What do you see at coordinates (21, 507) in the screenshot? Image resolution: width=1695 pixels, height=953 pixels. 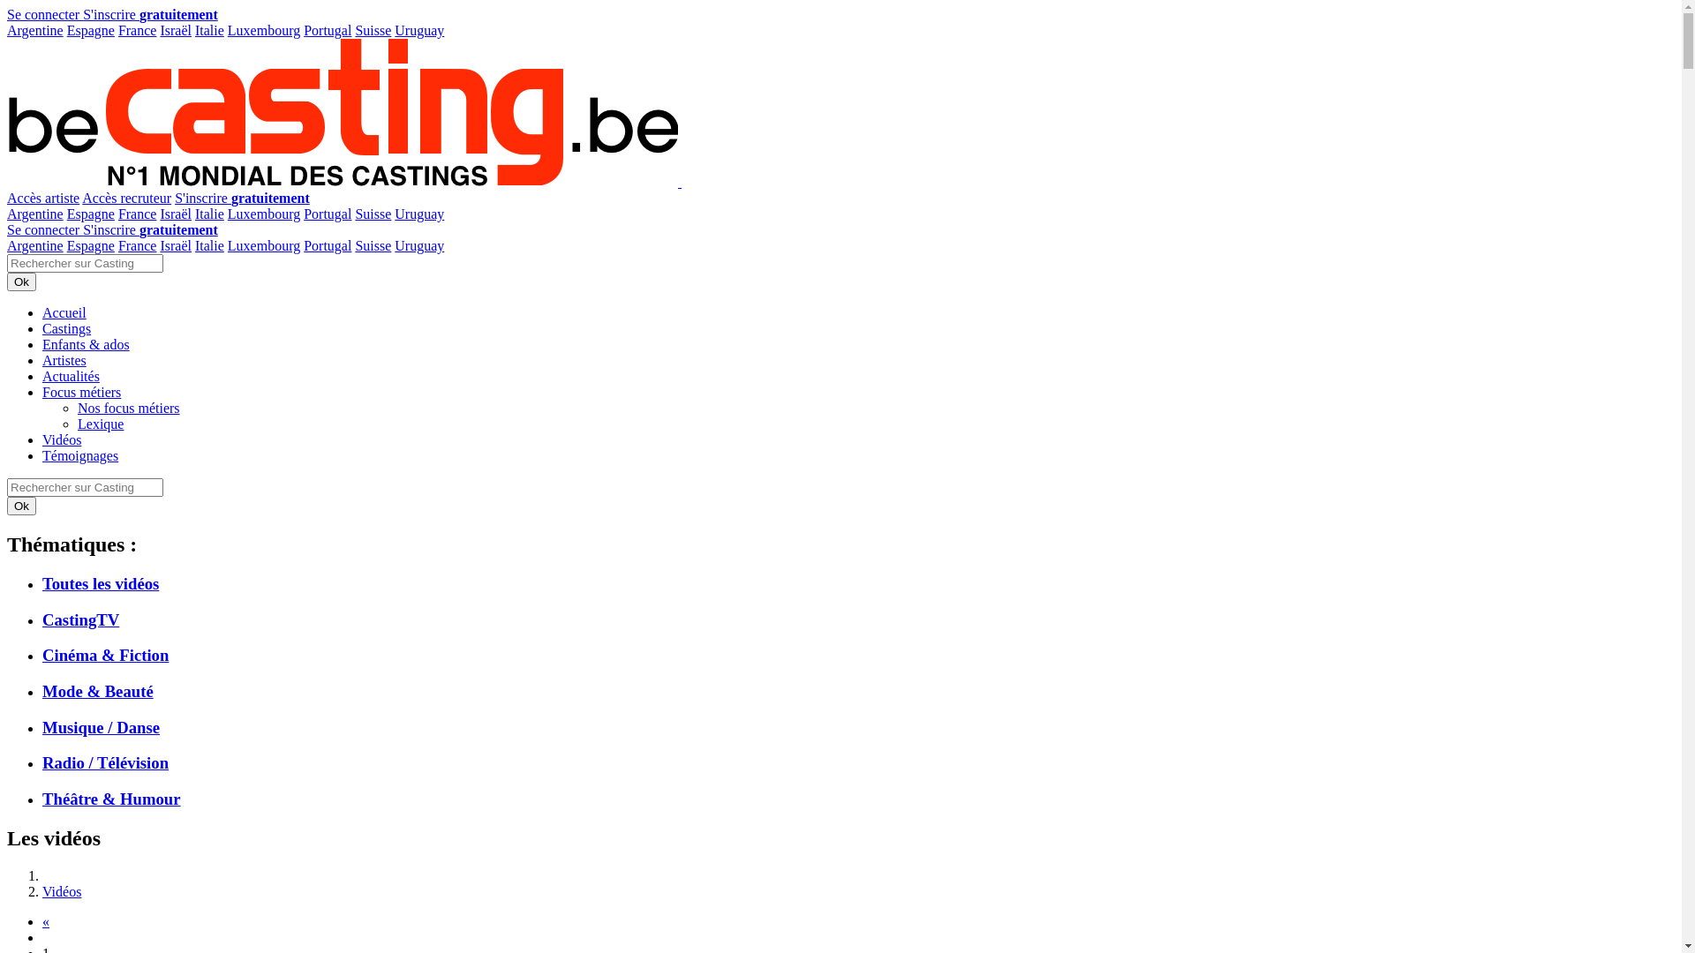 I see `Ok` at bounding box center [21, 507].